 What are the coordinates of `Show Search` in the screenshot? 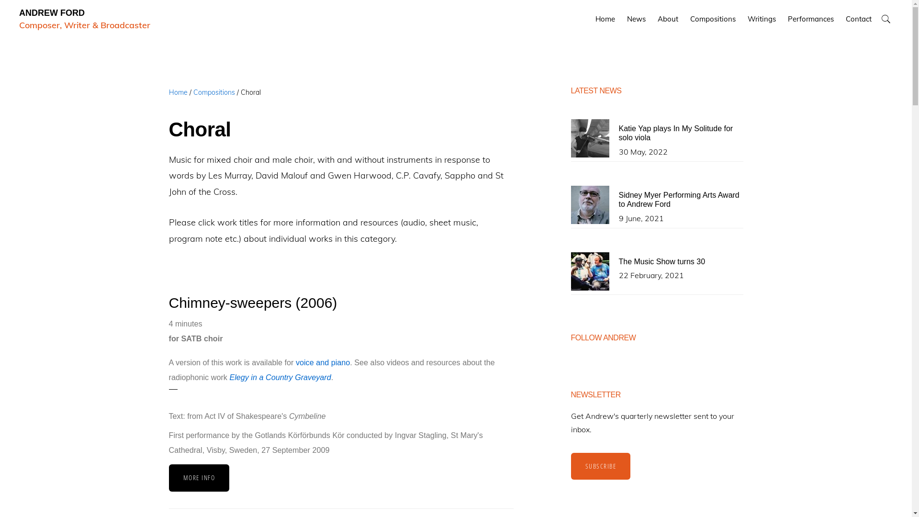 It's located at (885, 19).